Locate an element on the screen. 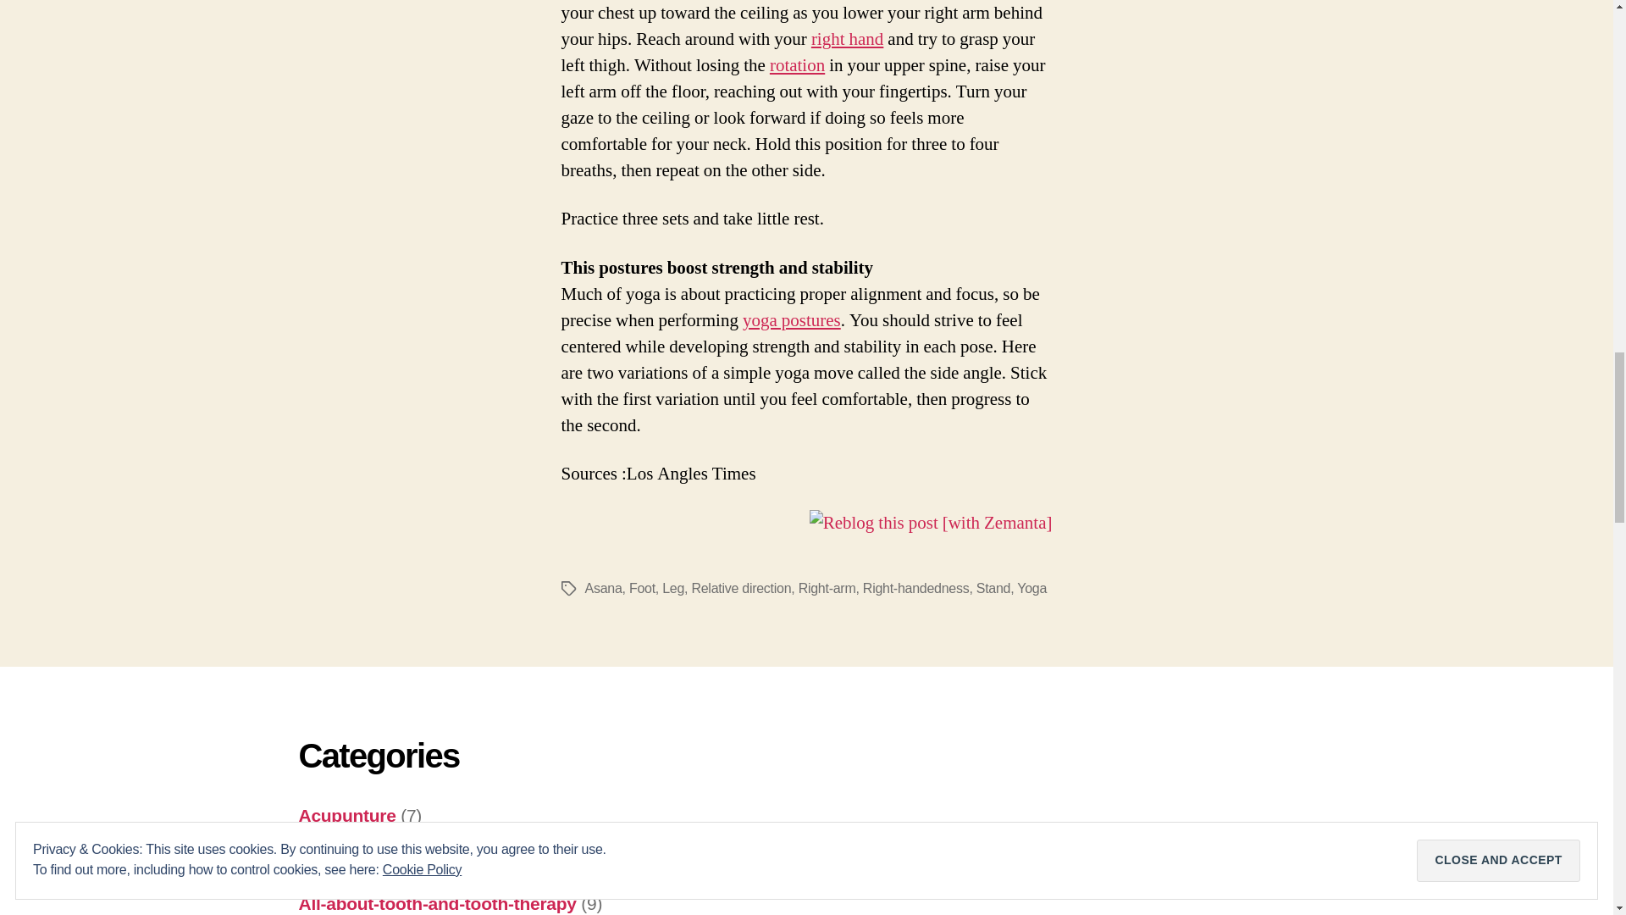 The width and height of the screenshot is (1626, 915). Yoga is located at coordinates (1031, 588).